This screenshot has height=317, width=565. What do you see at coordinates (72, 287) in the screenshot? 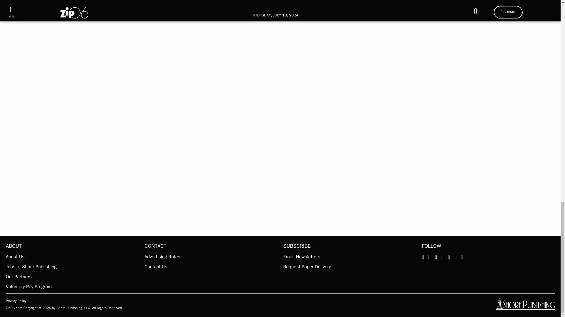
I see `Voluntary Pay Program` at bounding box center [72, 287].